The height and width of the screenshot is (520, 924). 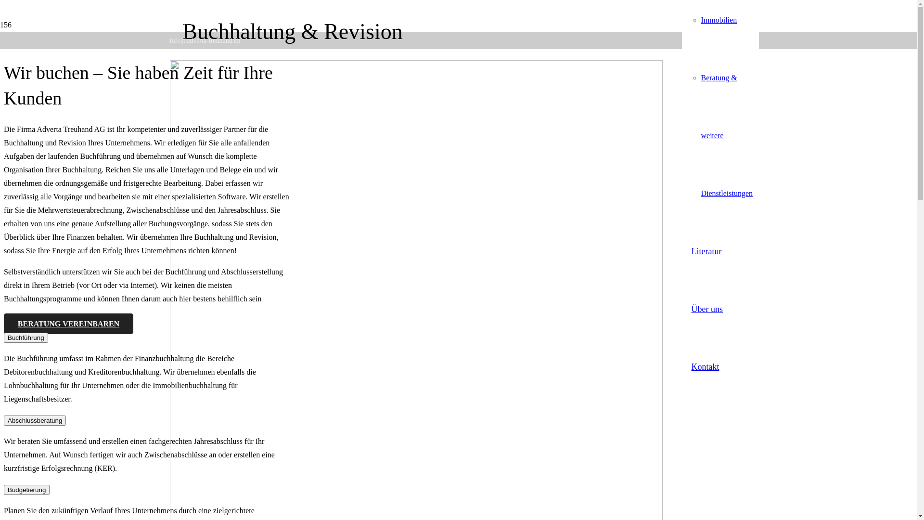 What do you see at coordinates (35, 421) in the screenshot?
I see `Abschlussberatung` at bounding box center [35, 421].